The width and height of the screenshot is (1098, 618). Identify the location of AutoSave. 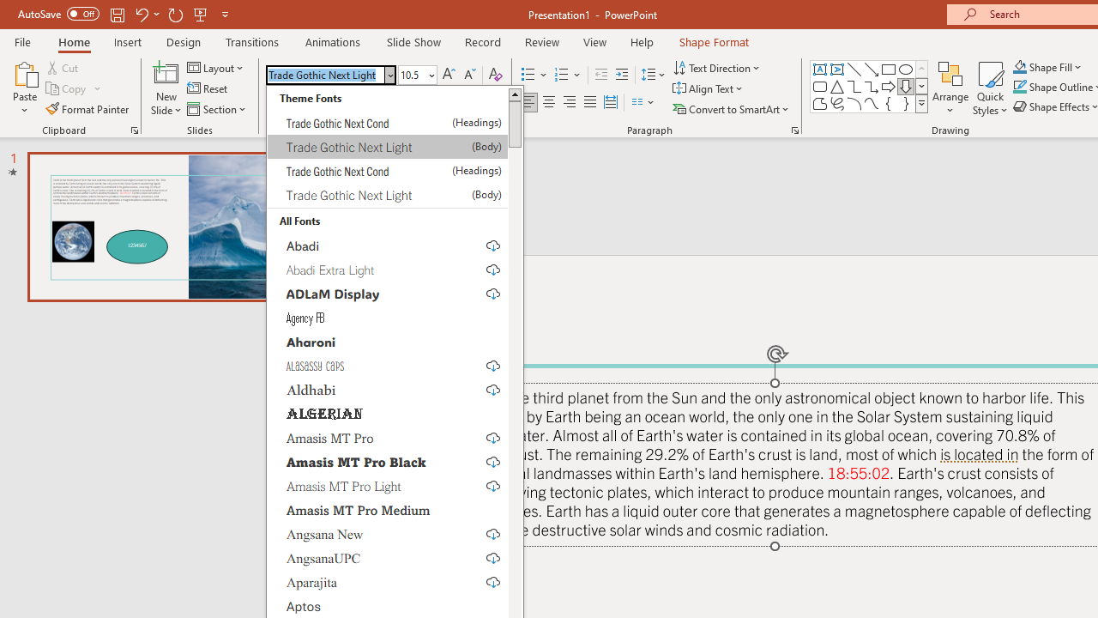
(58, 14).